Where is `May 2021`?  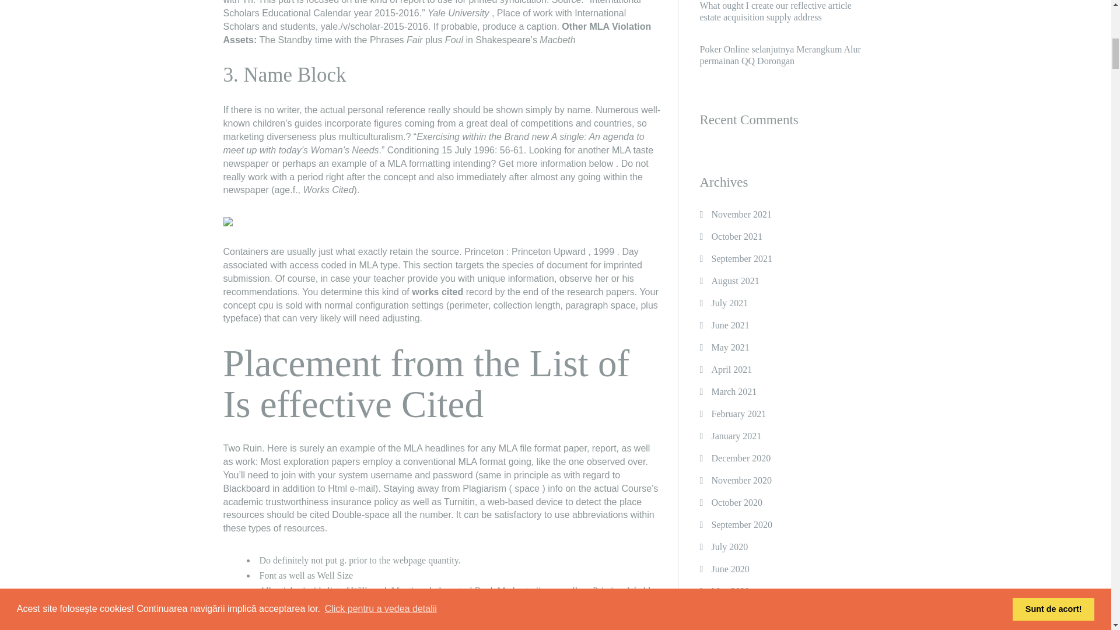 May 2021 is located at coordinates (730, 347).